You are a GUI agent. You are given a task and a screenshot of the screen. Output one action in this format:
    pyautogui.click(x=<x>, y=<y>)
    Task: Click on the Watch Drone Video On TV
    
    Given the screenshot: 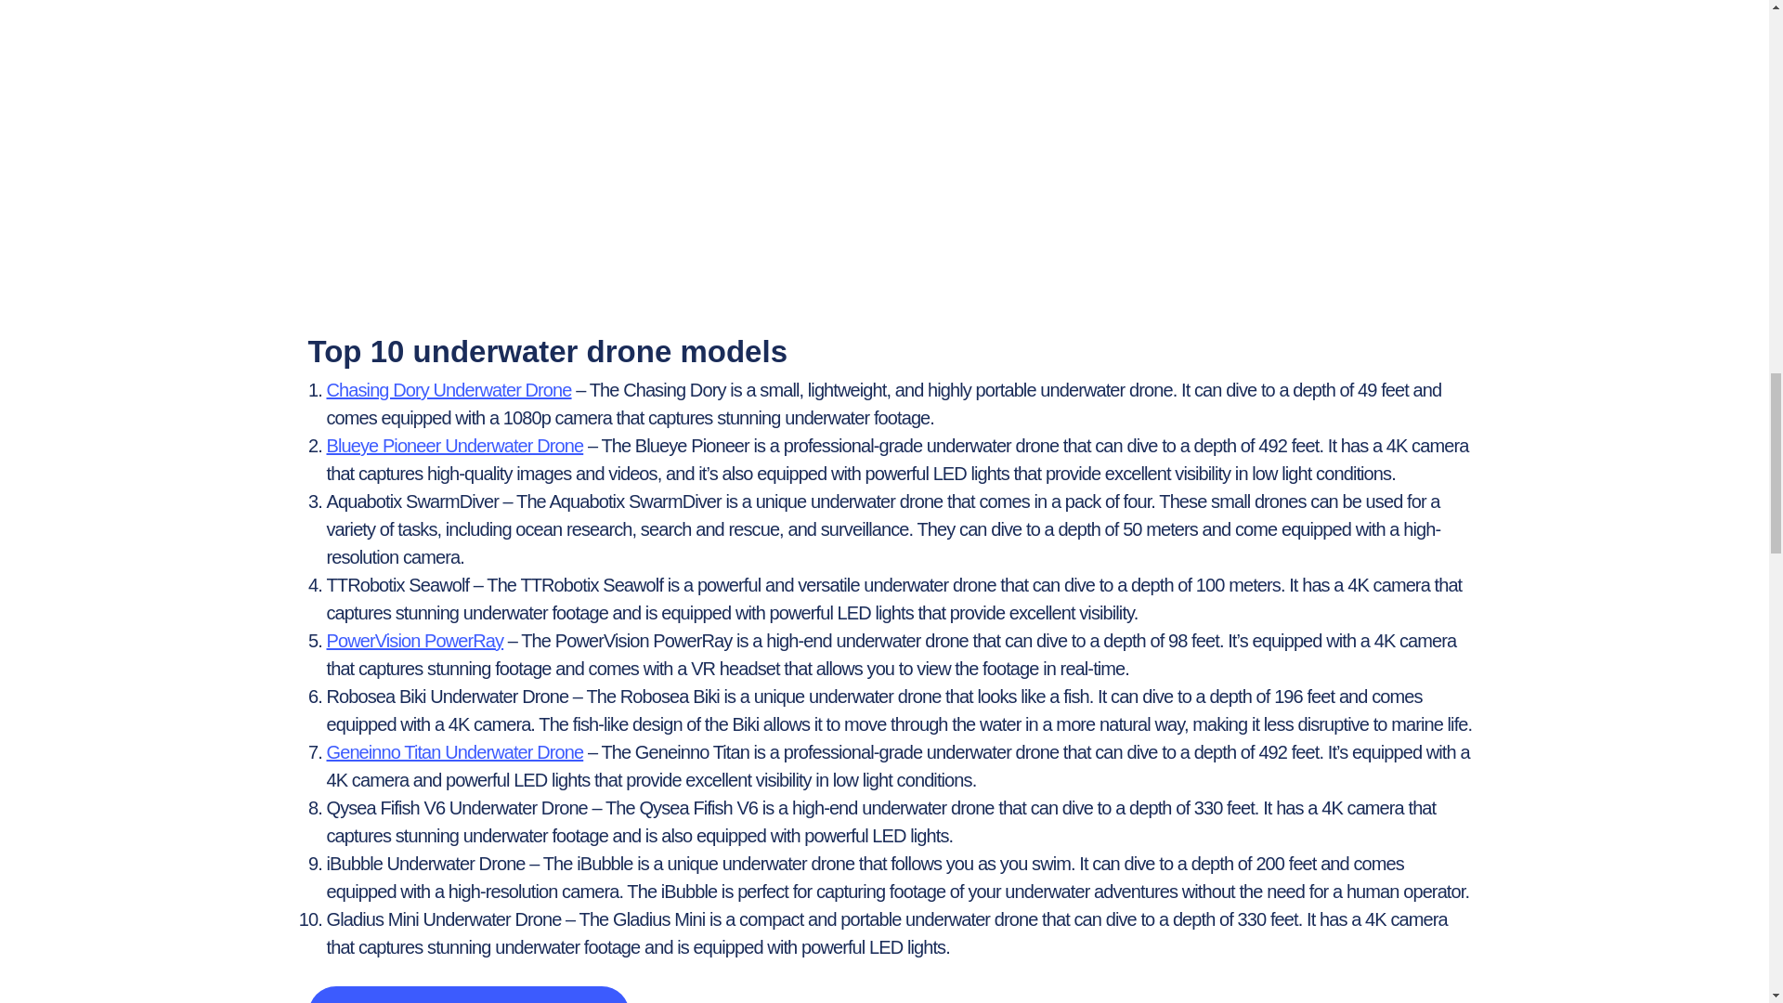 What is the action you would take?
    pyautogui.click(x=470, y=994)
    